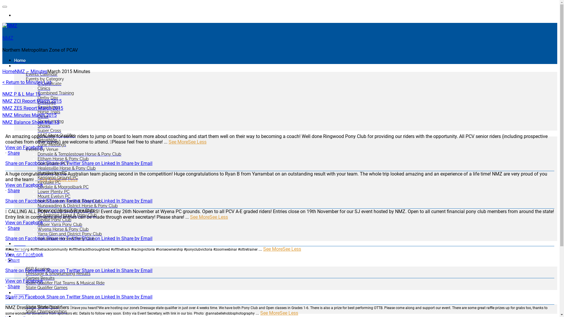 The height and width of the screenshot is (317, 564). Describe the element at coordinates (66, 210) in the screenshot. I see `Ringwood Horse & Pony Club` at that location.